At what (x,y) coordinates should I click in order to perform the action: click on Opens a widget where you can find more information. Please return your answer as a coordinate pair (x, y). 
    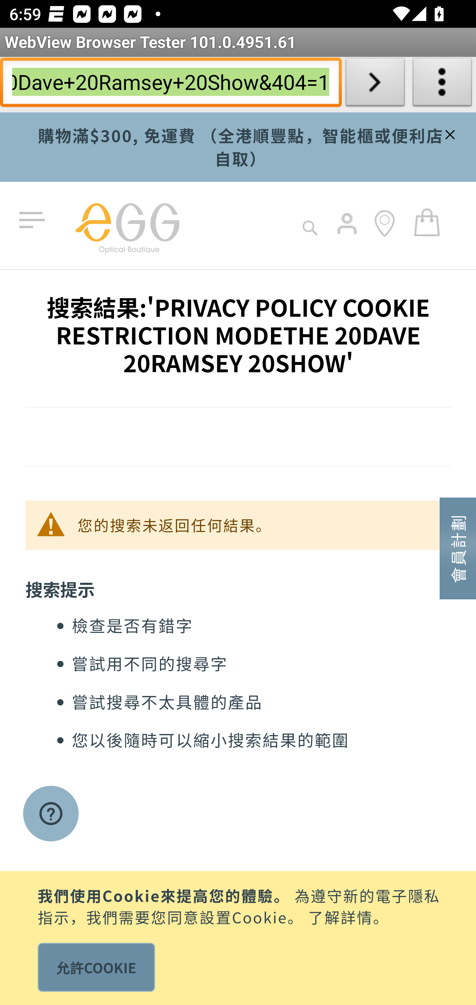
    Looking at the image, I should click on (51, 815).